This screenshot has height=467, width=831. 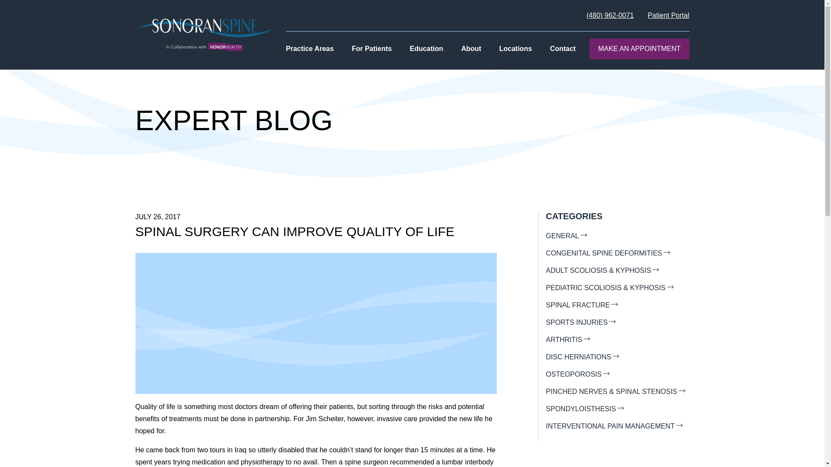 What do you see at coordinates (539, 58) in the screenshot?
I see `ALL LOCATIONS` at bounding box center [539, 58].